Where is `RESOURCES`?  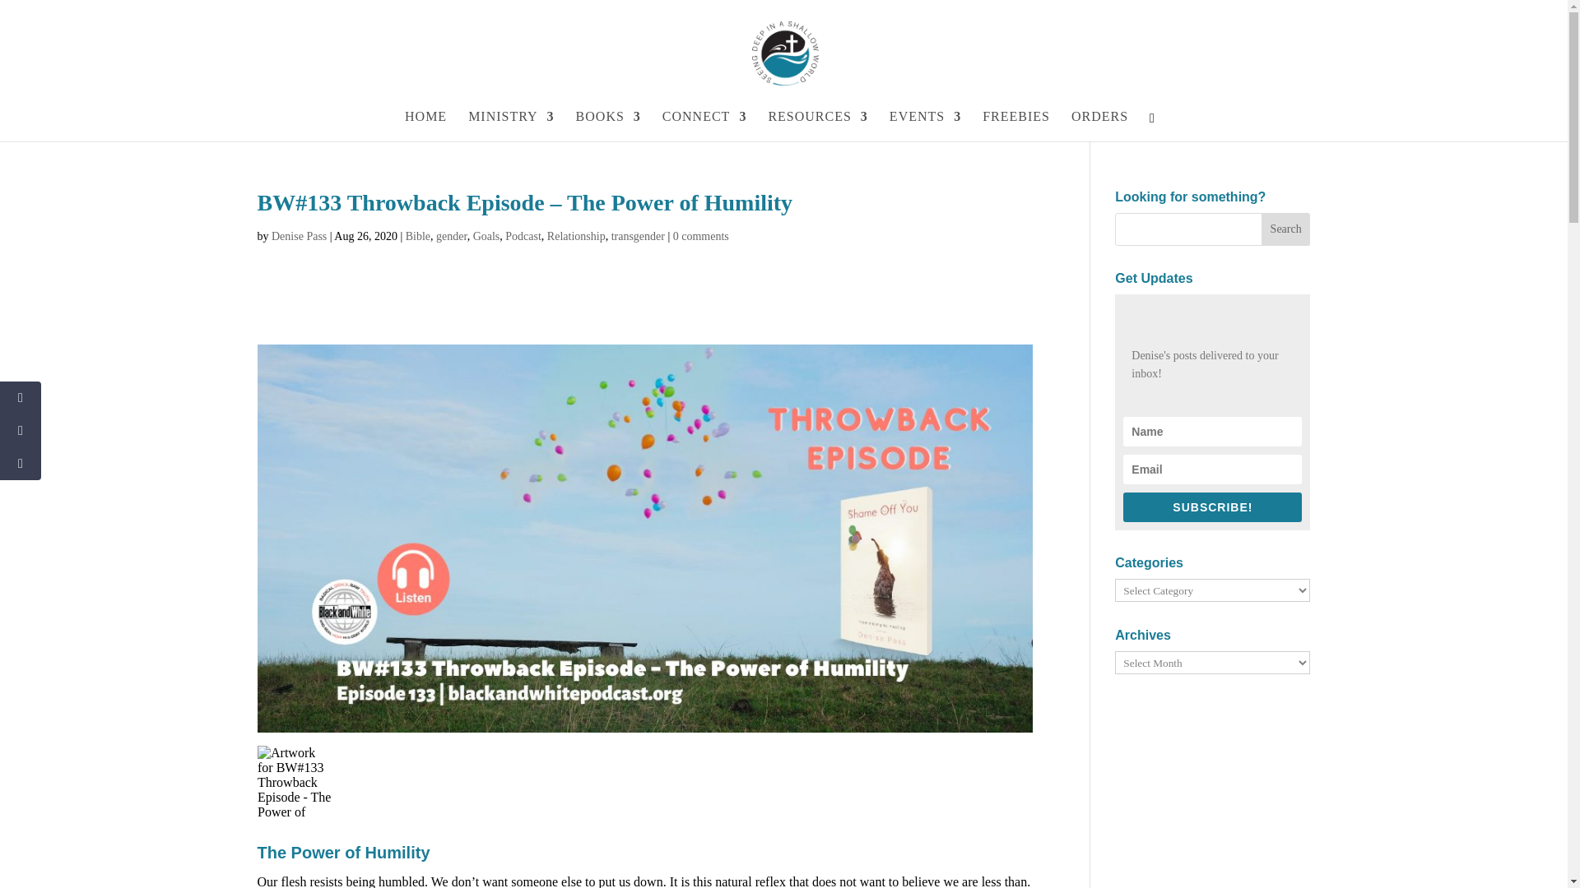 RESOURCES is located at coordinates (818, 126).